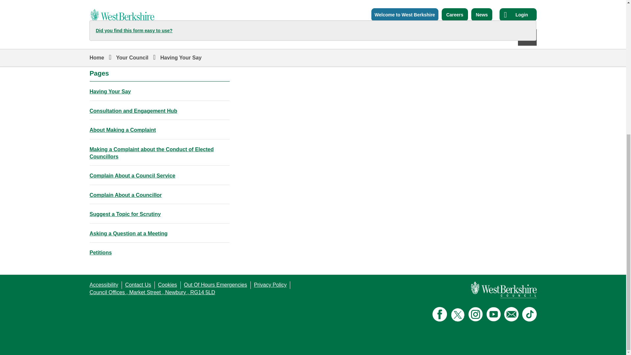  I want to click on West Berkshire Council on TikTok, so click(529, 314).